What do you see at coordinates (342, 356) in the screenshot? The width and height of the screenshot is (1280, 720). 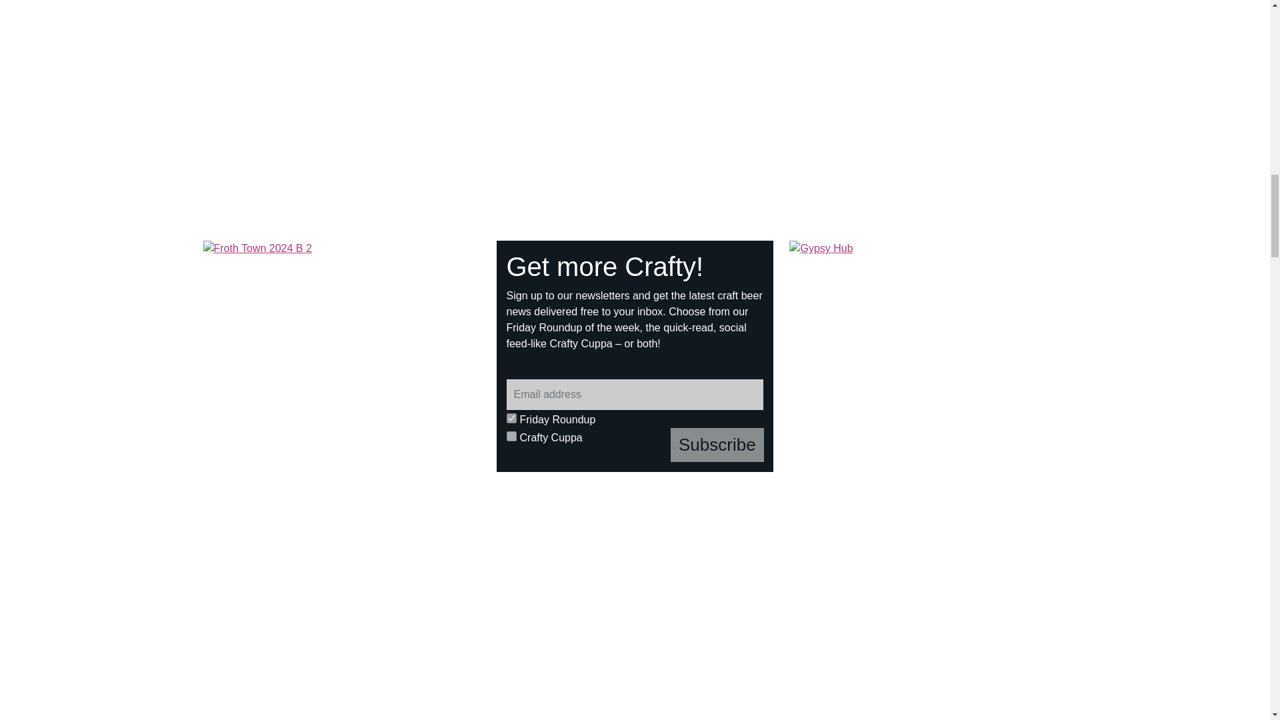 I see `Froth Town 2024 B 2` at bounding box center [342, 356].